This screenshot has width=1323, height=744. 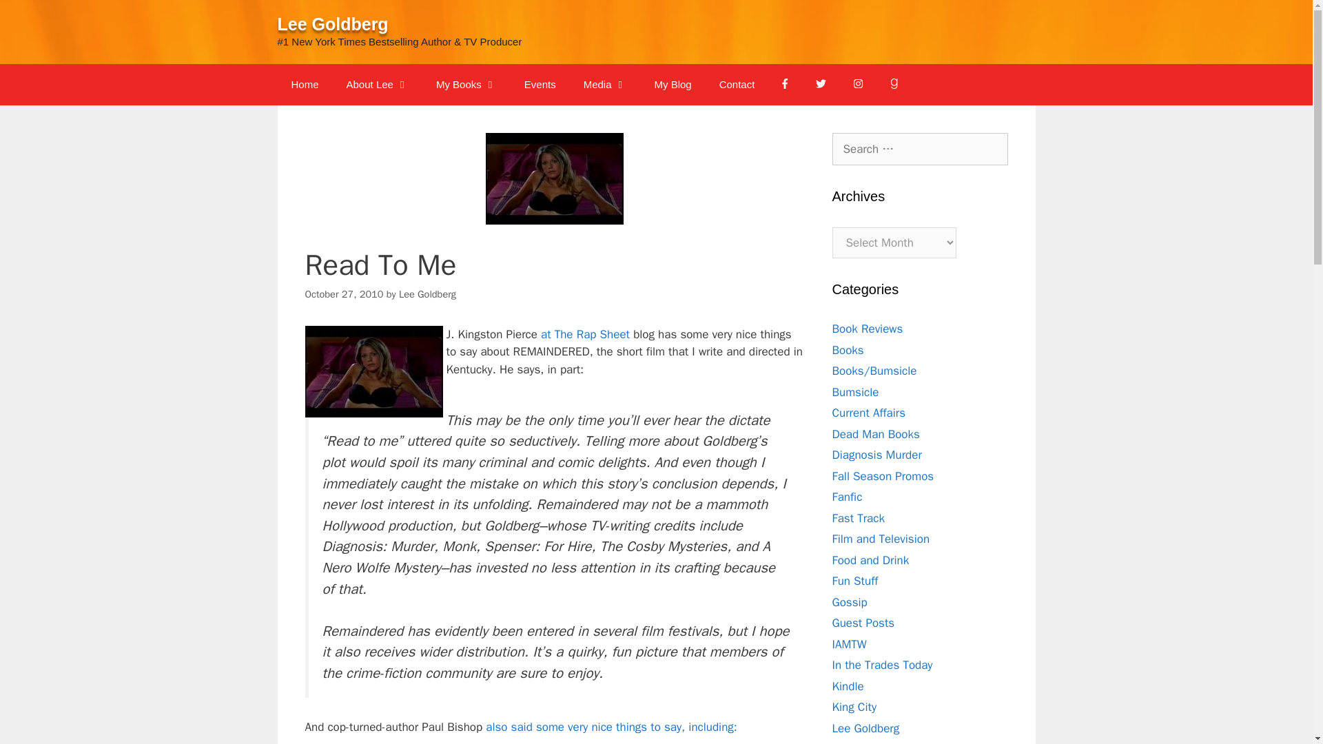 What do you see at coordinates (611, 727) in the screenshot?
I see `also said some very nice things to say, including:` at bounding box center [611, 727].